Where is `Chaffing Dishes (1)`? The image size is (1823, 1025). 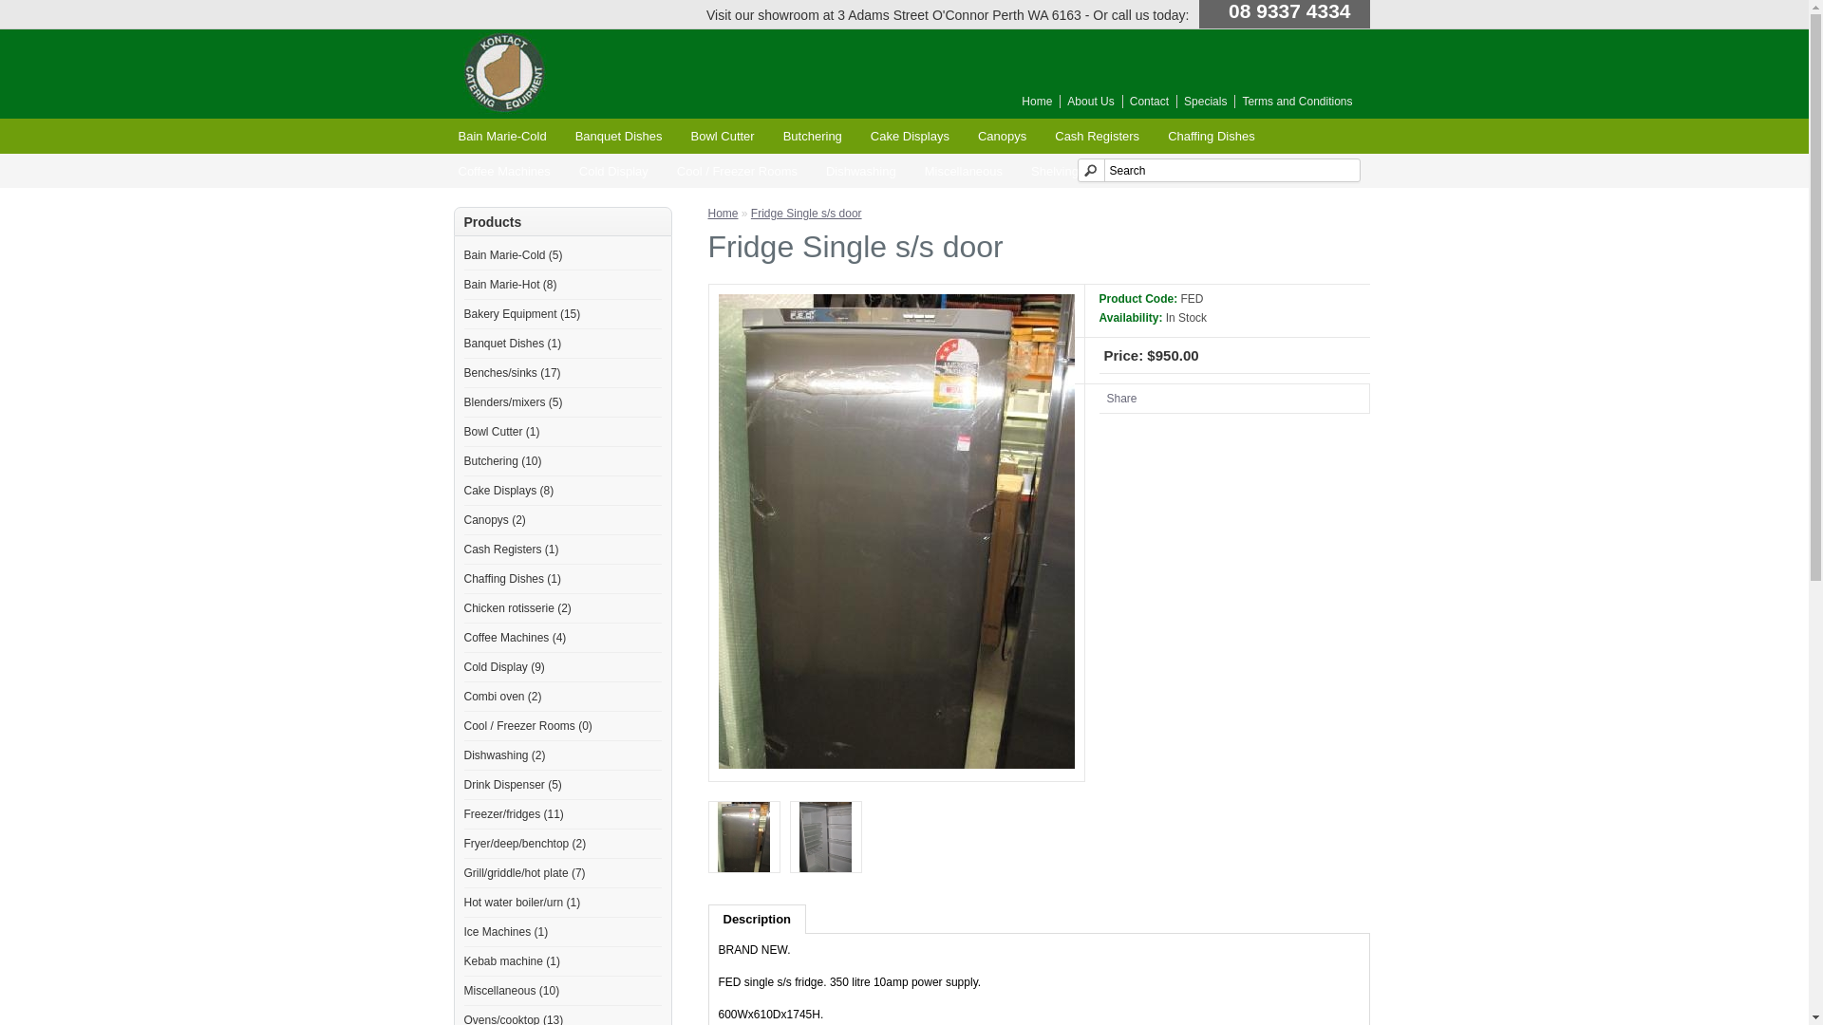
Chaffing Dishes (1) is located at coordinates (513, 579).